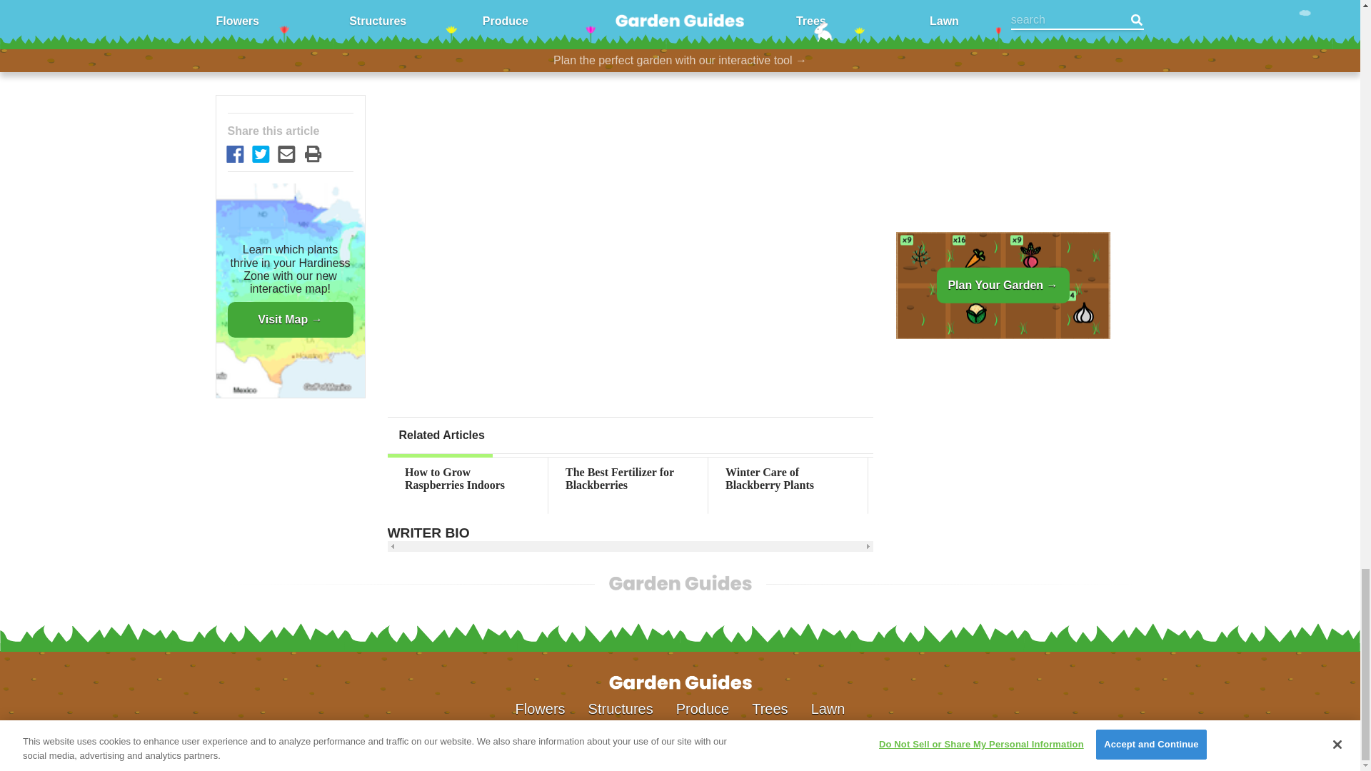 This screenshot has width=1371, height=771. I want to click on How to Grow Raspberries Indoors, so click(467, 480).